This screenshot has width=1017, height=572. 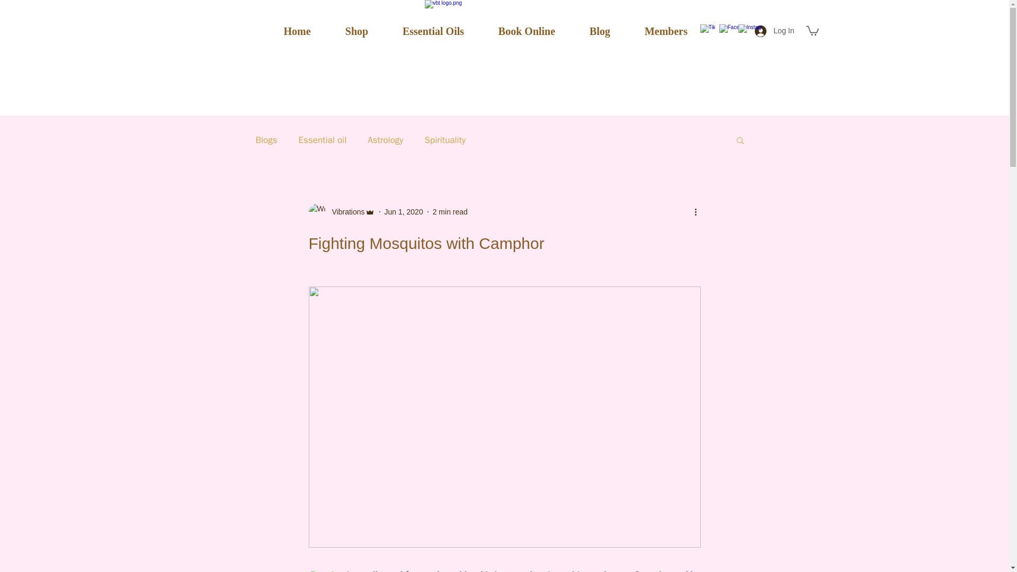 What do you see at coordinates (297, 31) in the screenshot?
I see `Home` at bounding box center [297, 31].